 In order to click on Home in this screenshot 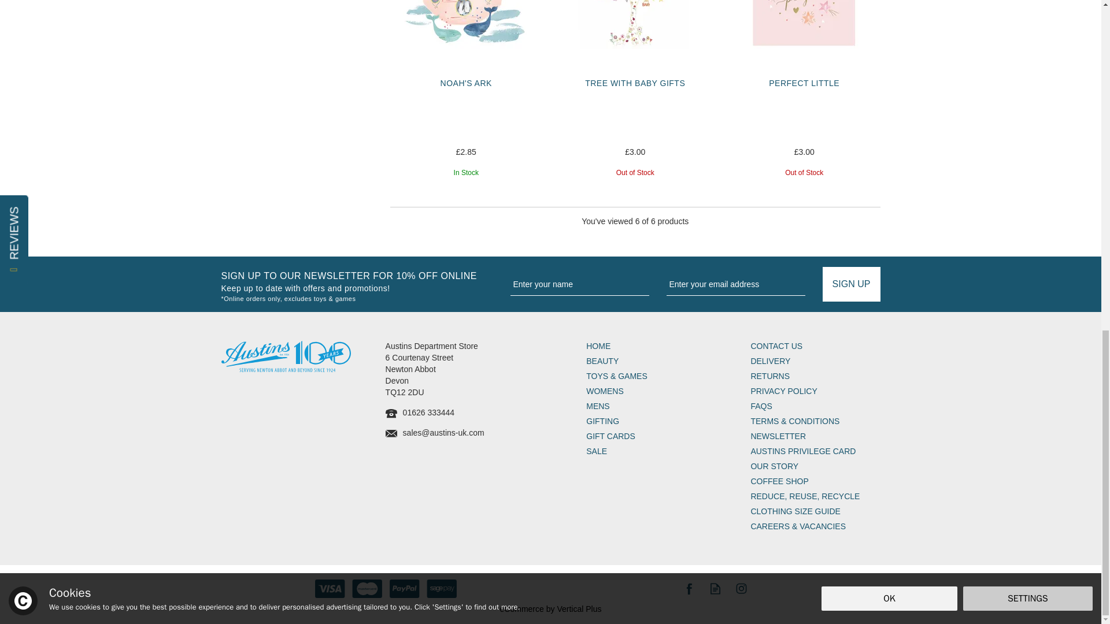, I will do `click(651, 347)`.